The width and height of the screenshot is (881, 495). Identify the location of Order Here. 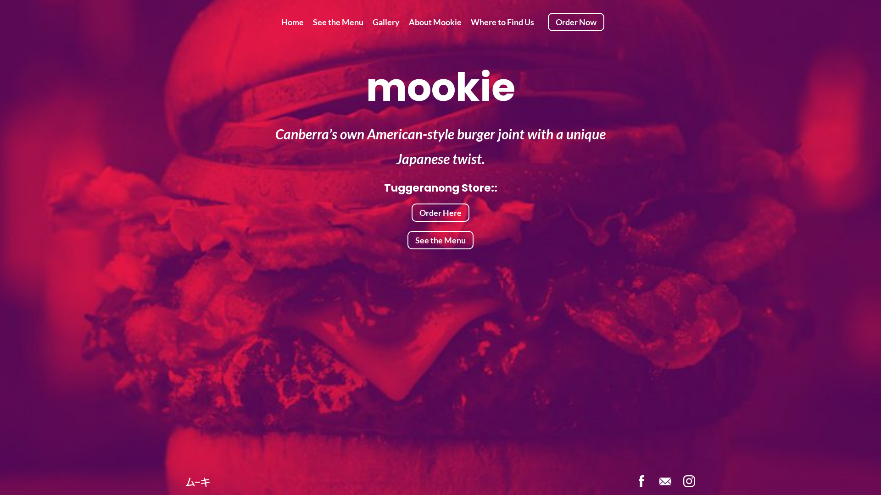
(440, 213).